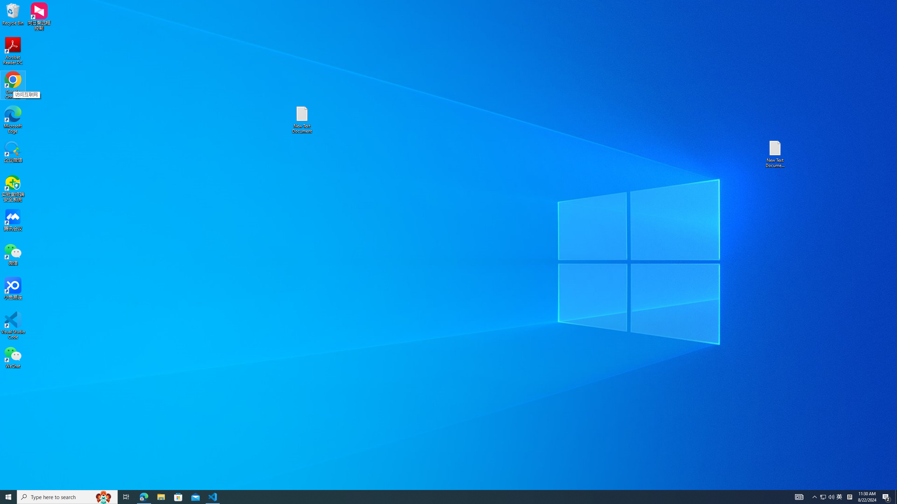 This screenshot has height=504, width=897. What do you see at coordinates (302, 120) in the screenshot?
I see `New Text Document` at bounding box center [302, 120].